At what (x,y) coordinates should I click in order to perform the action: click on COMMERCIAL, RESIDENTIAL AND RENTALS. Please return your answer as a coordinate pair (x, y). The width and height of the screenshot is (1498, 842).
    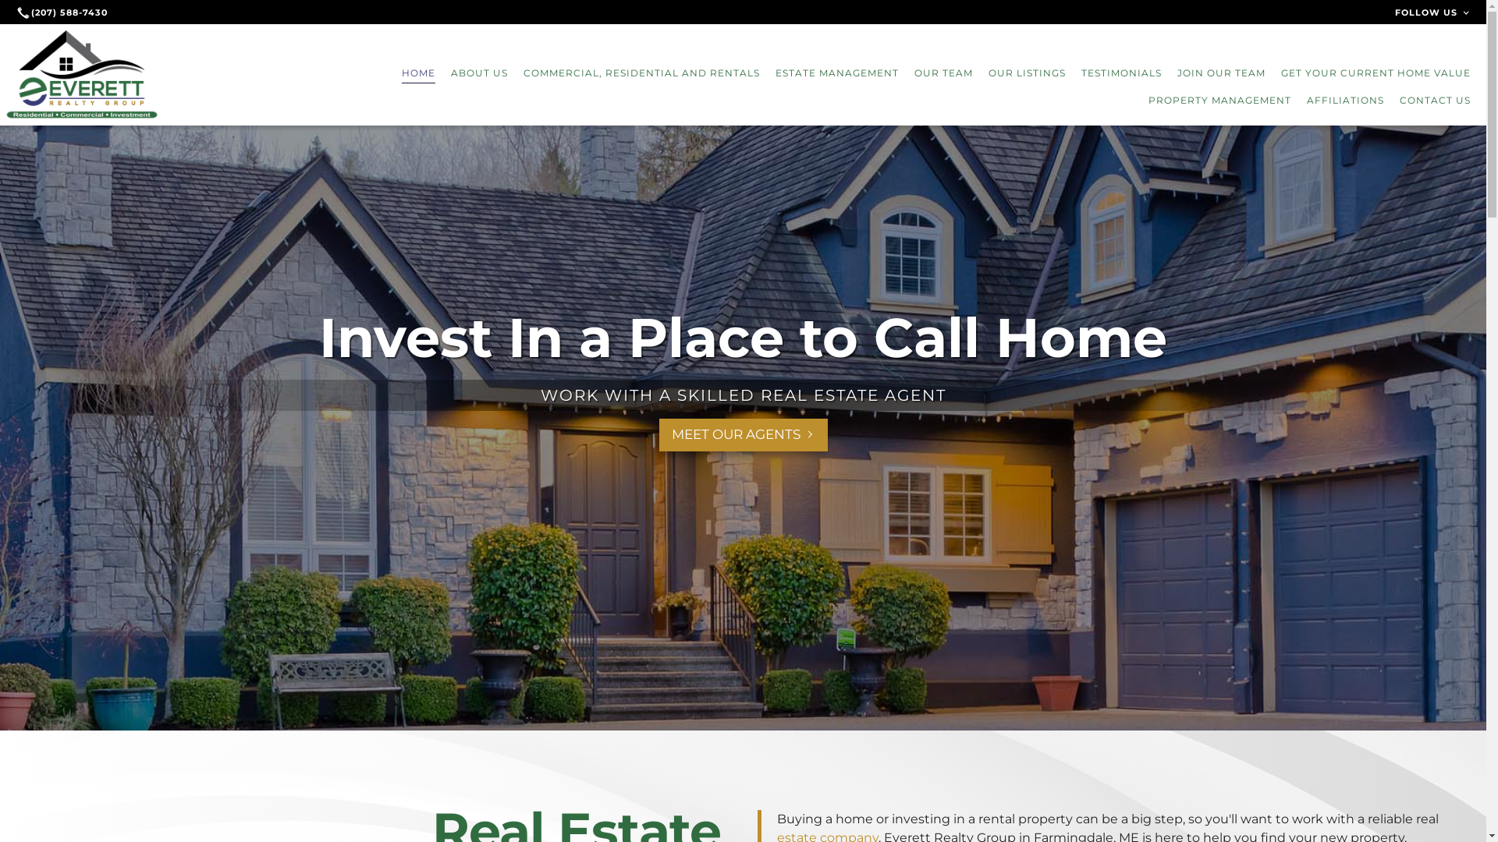
    Looking at the image, I should click on (641, 73).